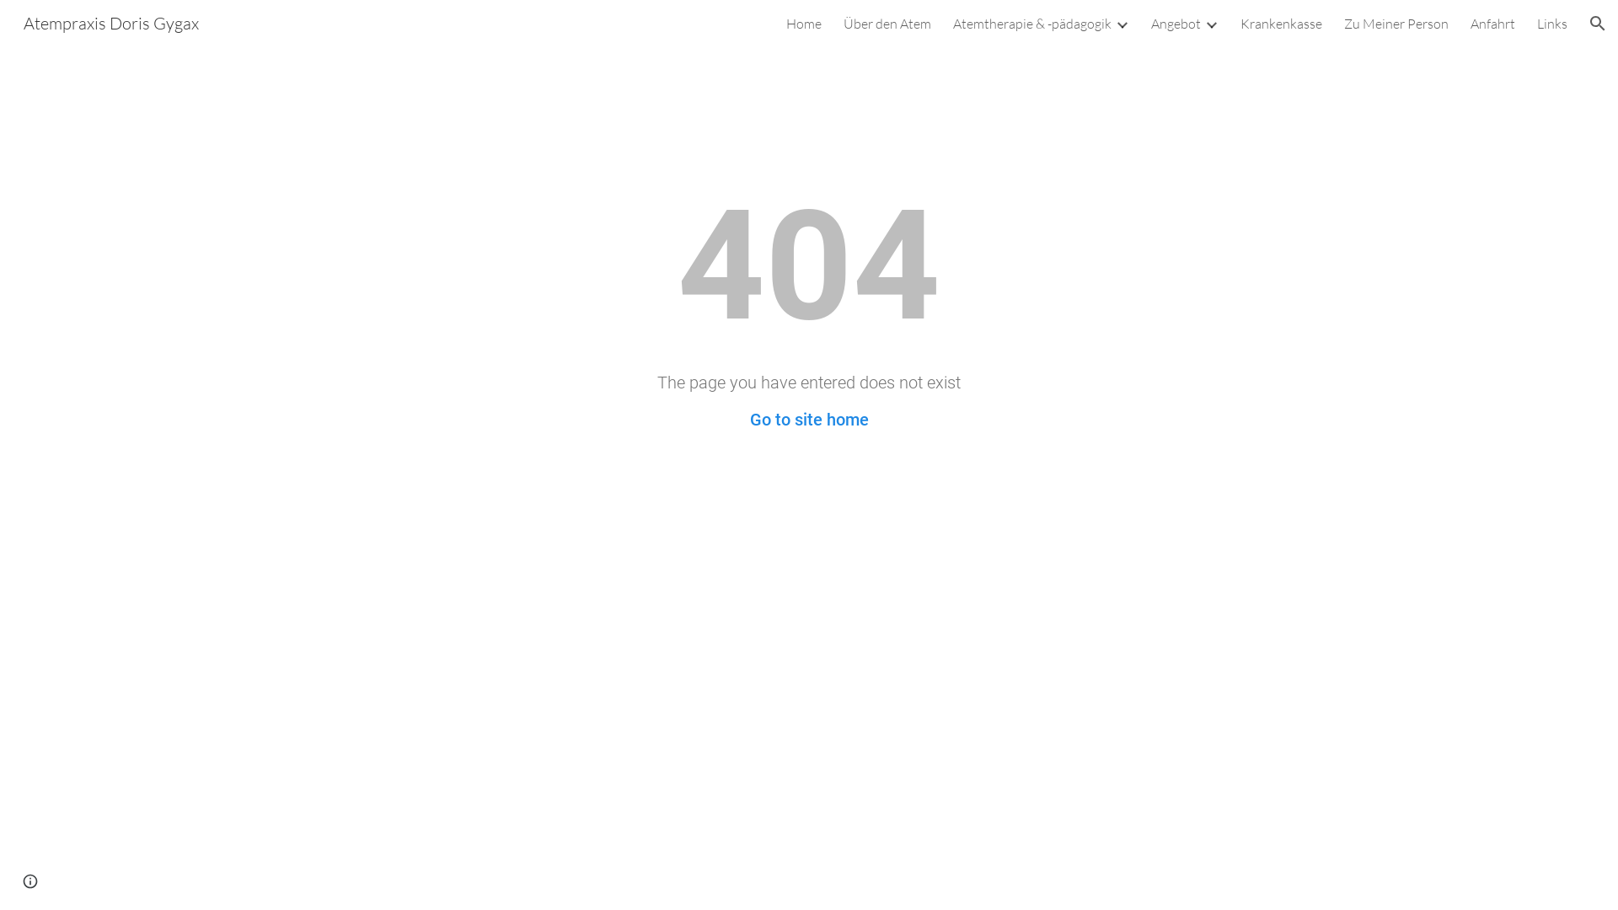 The width and height of the screenshot is (1618, 910). What do you see at coordinates (1396, 24) in the screenshot?
I see `Zu Meiner Person` at bounding box center [1396, 24].